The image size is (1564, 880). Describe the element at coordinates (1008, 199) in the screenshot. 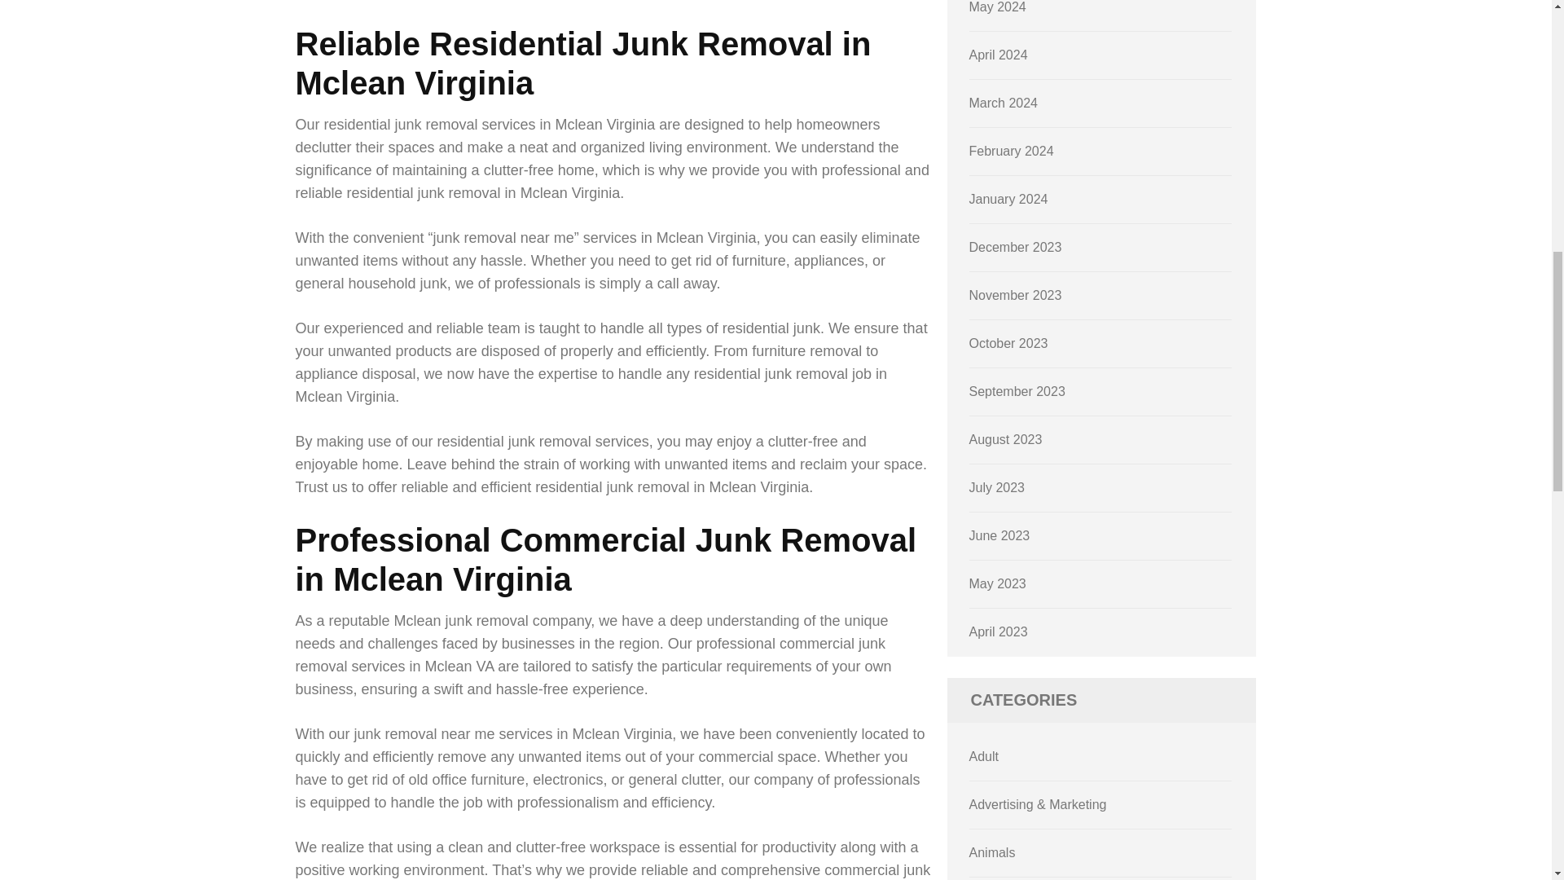

I see `January 2024` at that location.